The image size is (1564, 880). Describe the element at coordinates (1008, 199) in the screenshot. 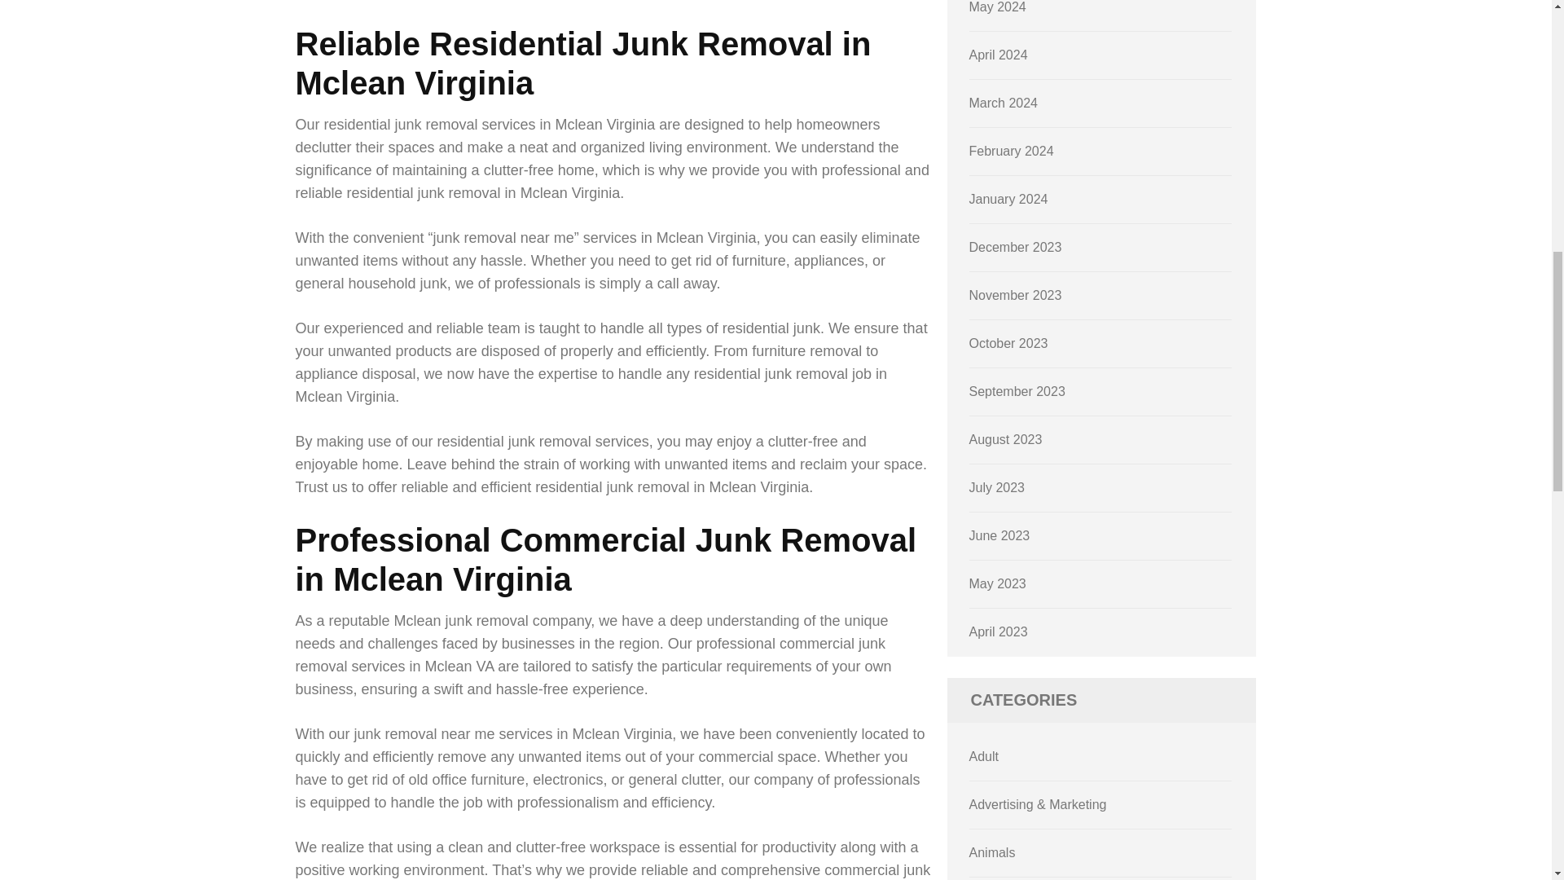

I see `January 2024` at that location.